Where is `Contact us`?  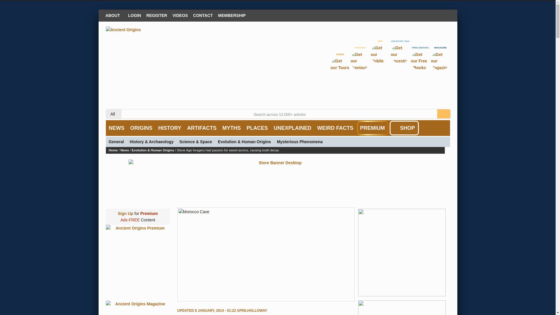
Contact us is located at coordinates (202, 15).